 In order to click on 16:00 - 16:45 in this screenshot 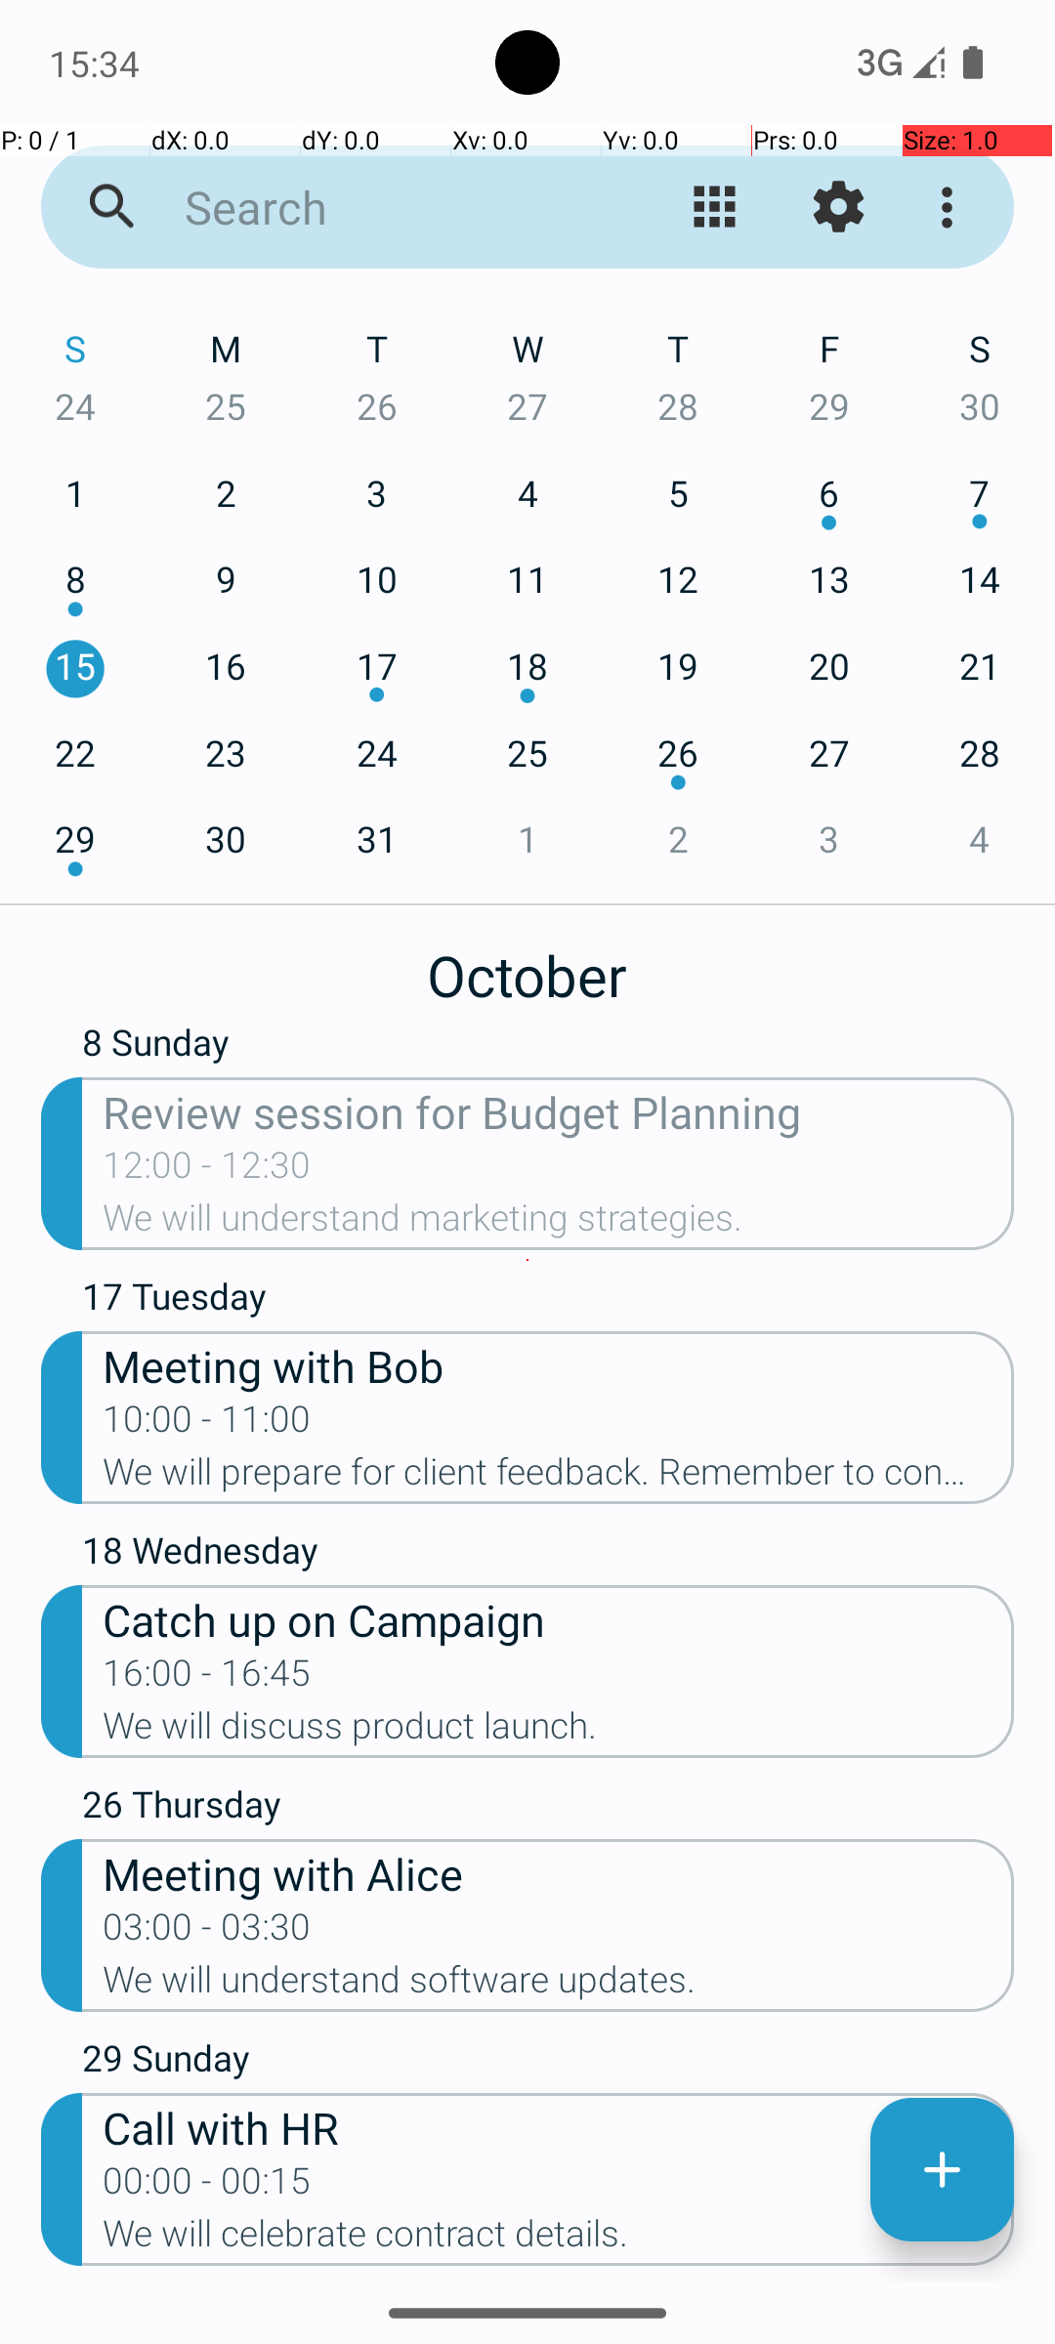, I will do `click(207, 1679)`.